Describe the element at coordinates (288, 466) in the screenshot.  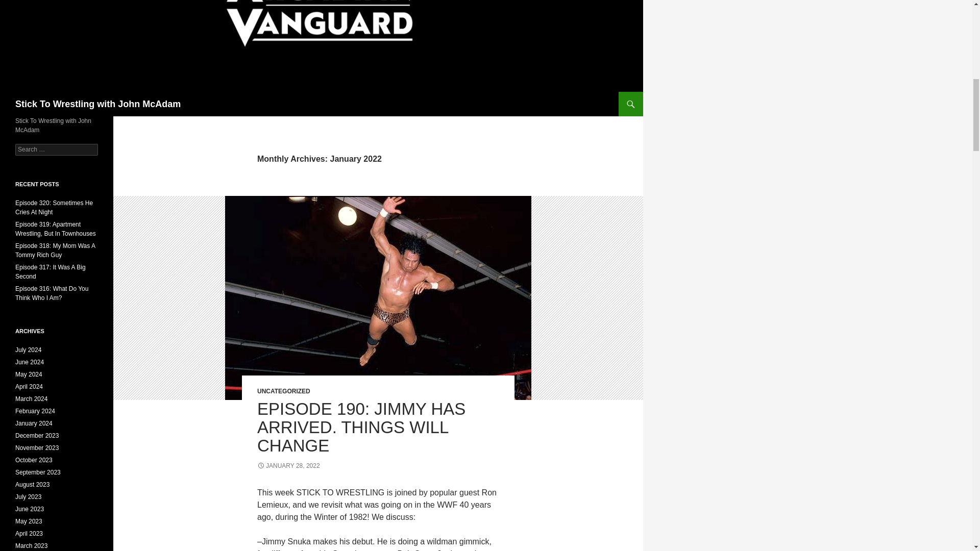
I see `JANUARY 28, 2022` at that location.